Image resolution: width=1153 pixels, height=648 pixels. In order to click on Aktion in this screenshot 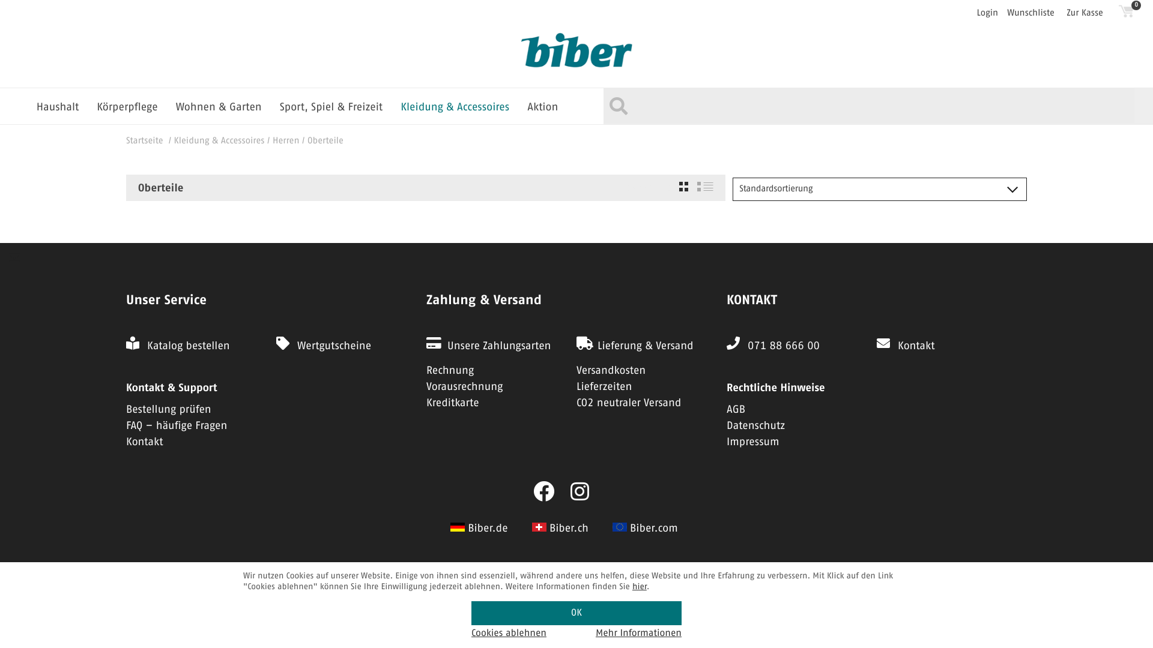, I will do `click(543, 107)`.